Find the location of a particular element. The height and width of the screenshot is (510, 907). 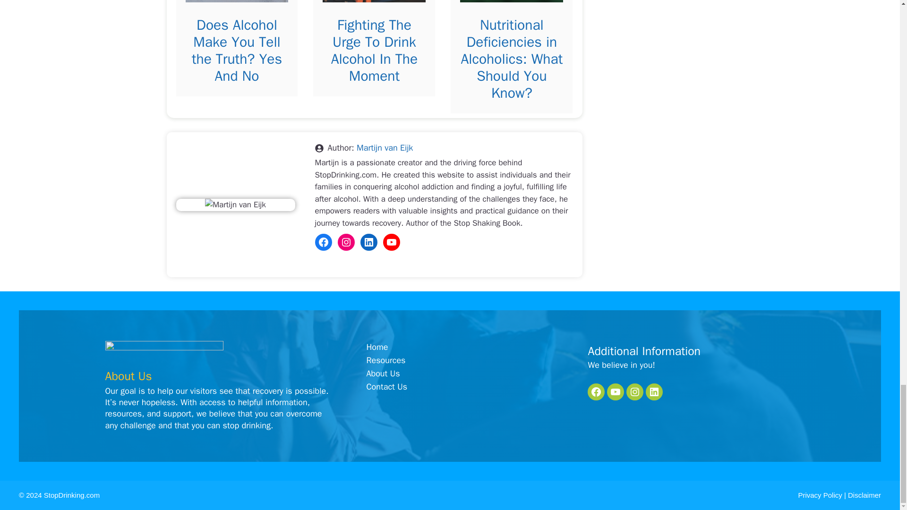

Home is located at coordinates (377, 348).